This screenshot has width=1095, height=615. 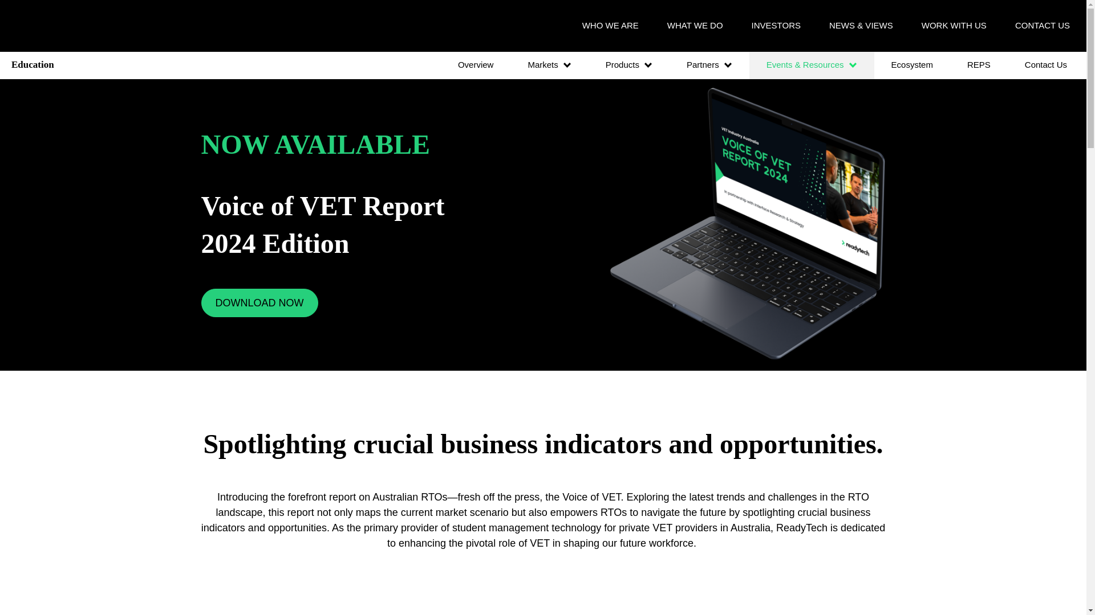 What do you see at coordinates (70, 26) in the screenshot?
I see `ReadyTech` at bounding box center [70, 26].